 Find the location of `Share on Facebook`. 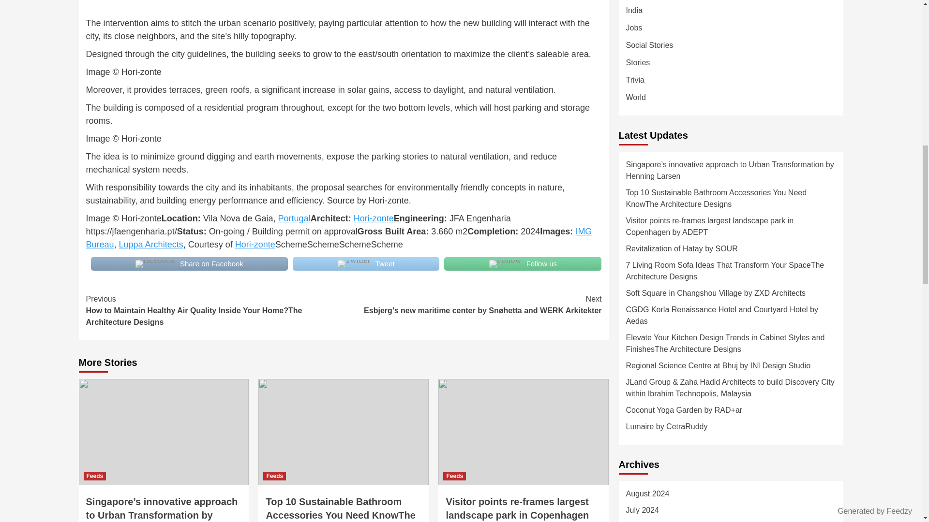

Share on Facebook is located at coordinates (190, 264).